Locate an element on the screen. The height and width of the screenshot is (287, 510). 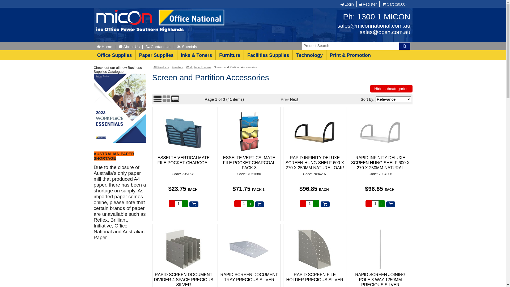
ESSELTE VERTICALMATE FILE POCKET CHARCOAL is located at coordinates (183, 163).